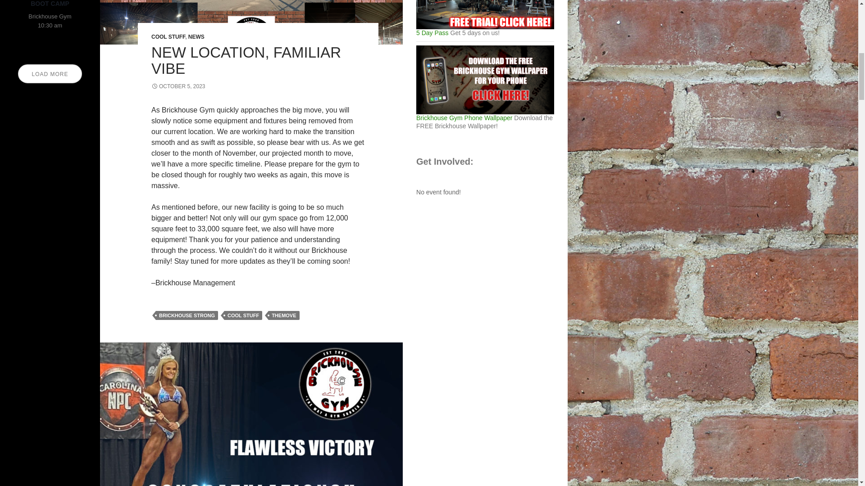 This screenshot has width=865, height=486. I want to click on Download the FREE Brickhouse Wallpaper!, so click(485, 80).